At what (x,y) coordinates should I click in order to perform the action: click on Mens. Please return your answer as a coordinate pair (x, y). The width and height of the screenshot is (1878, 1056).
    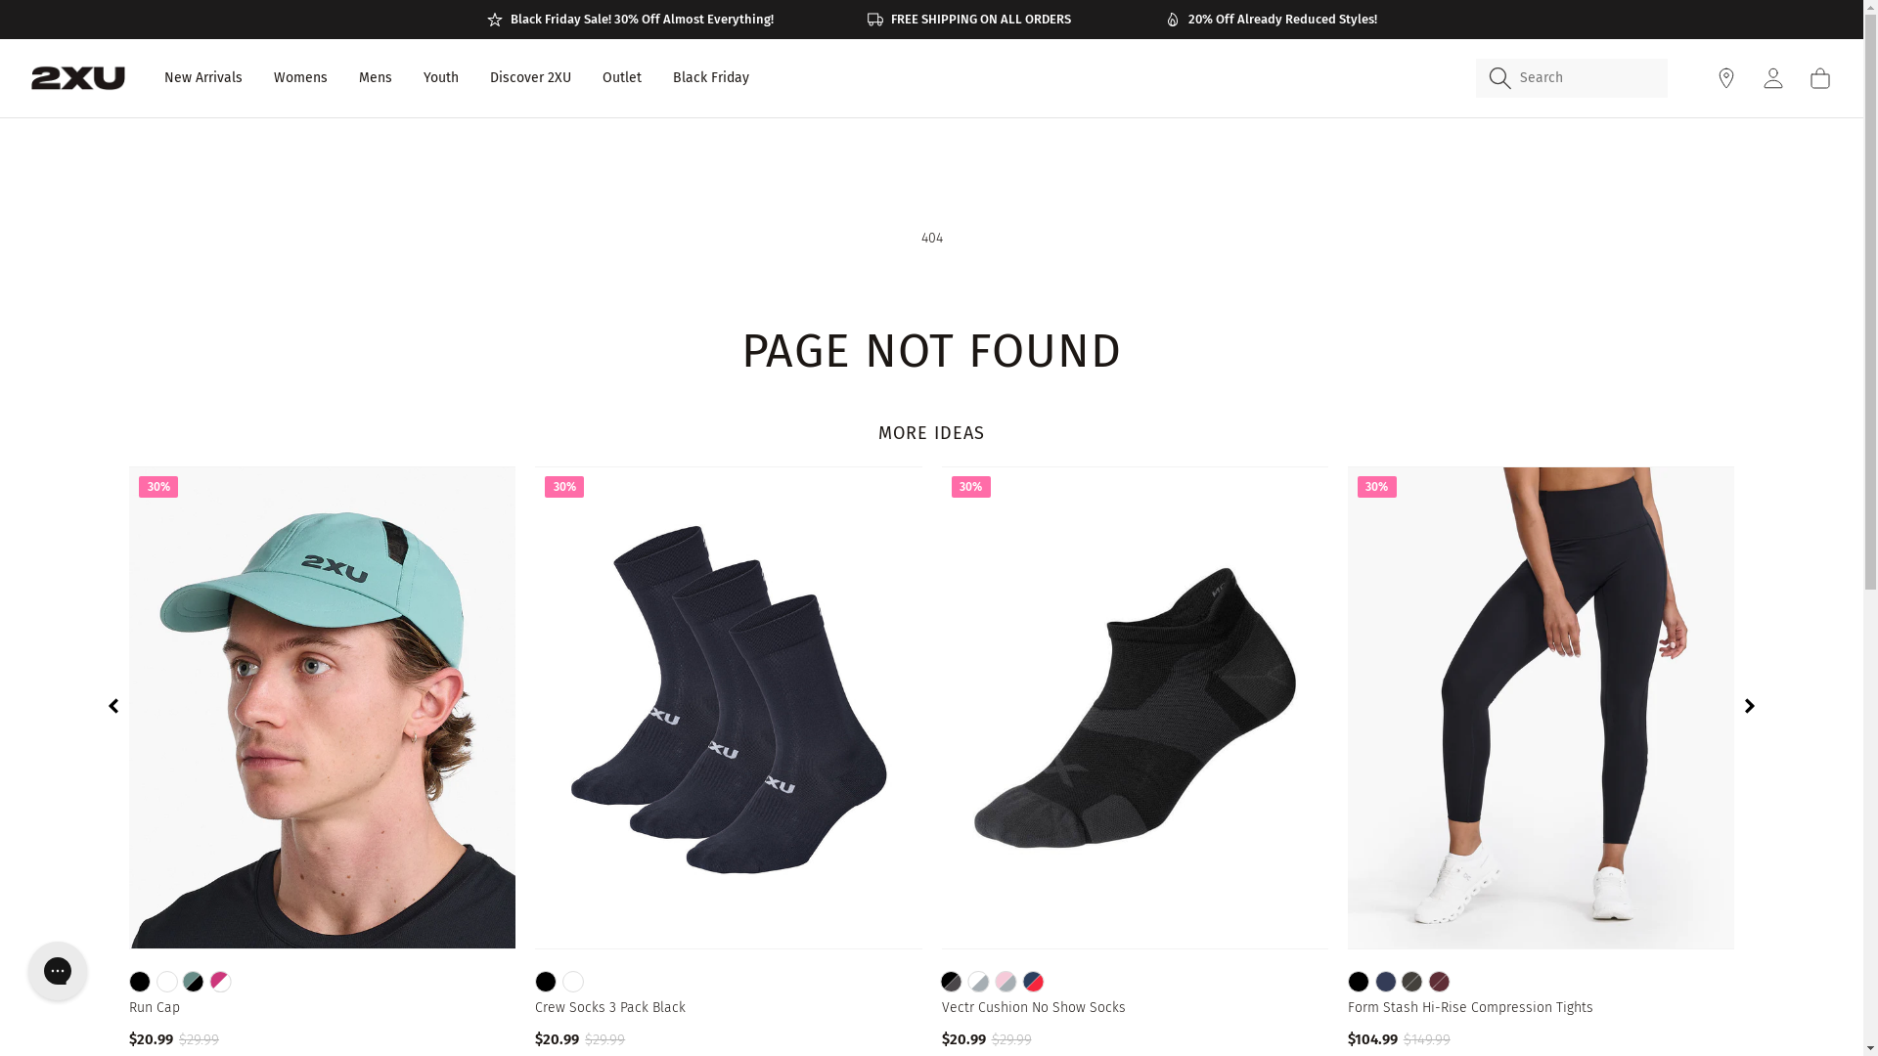
    Looking at the image, I should click on (376, 78).